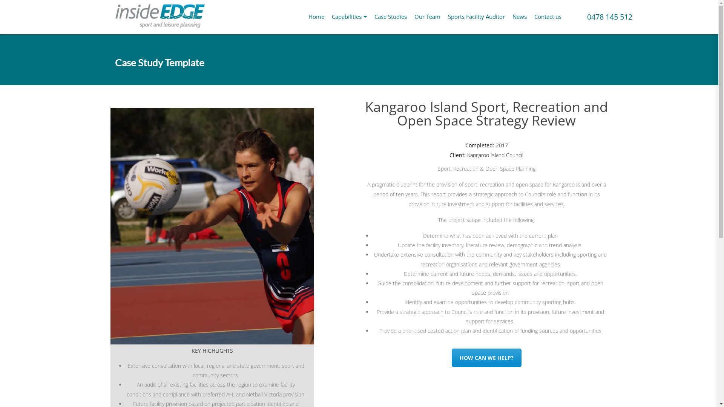 The width and height of the screenshot is (724, 407). I want to click on Case Studies, so click(390, 17).